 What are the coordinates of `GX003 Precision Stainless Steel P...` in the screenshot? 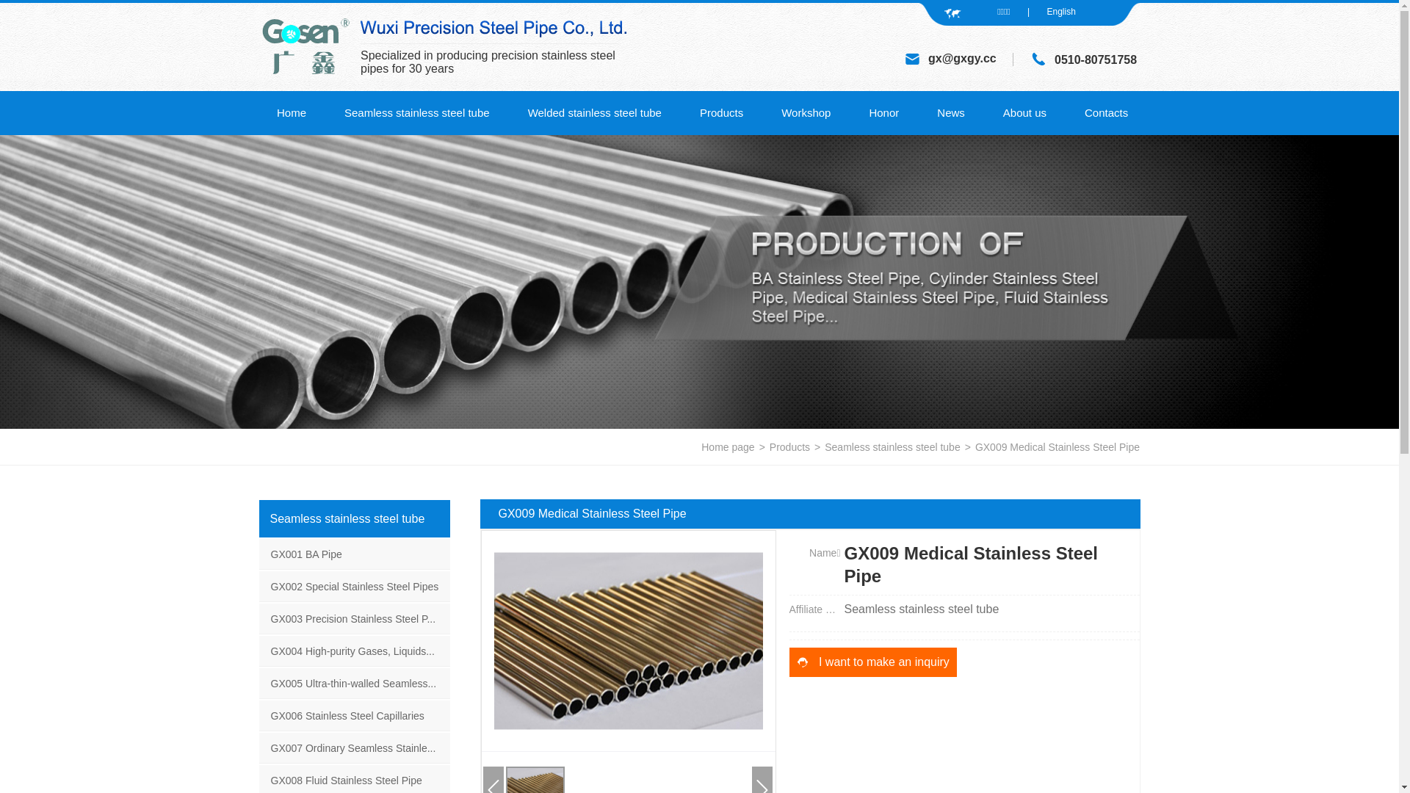 It's located at (355, 620).